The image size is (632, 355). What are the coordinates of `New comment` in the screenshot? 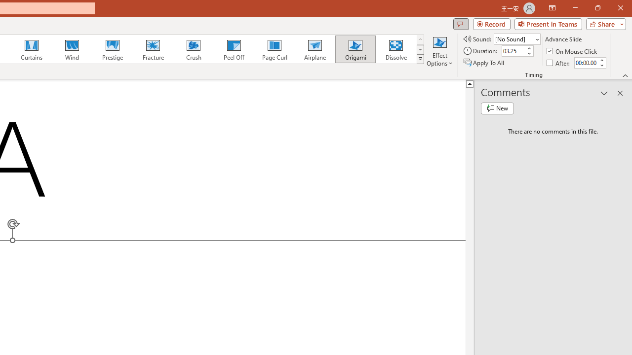 It's located at (497, 108).